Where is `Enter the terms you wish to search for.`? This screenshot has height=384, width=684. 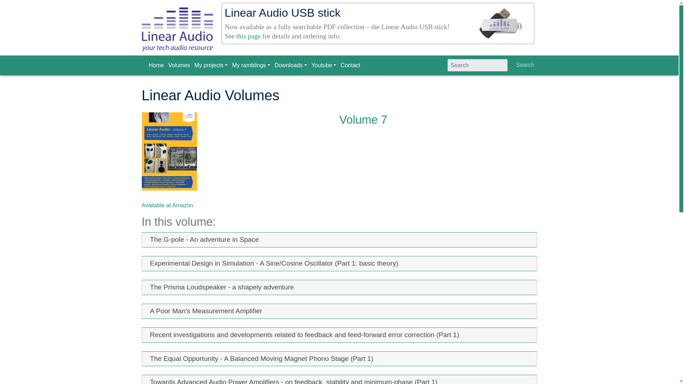
Enter the terms you wish to search for. is located at coordinates (477, 65).